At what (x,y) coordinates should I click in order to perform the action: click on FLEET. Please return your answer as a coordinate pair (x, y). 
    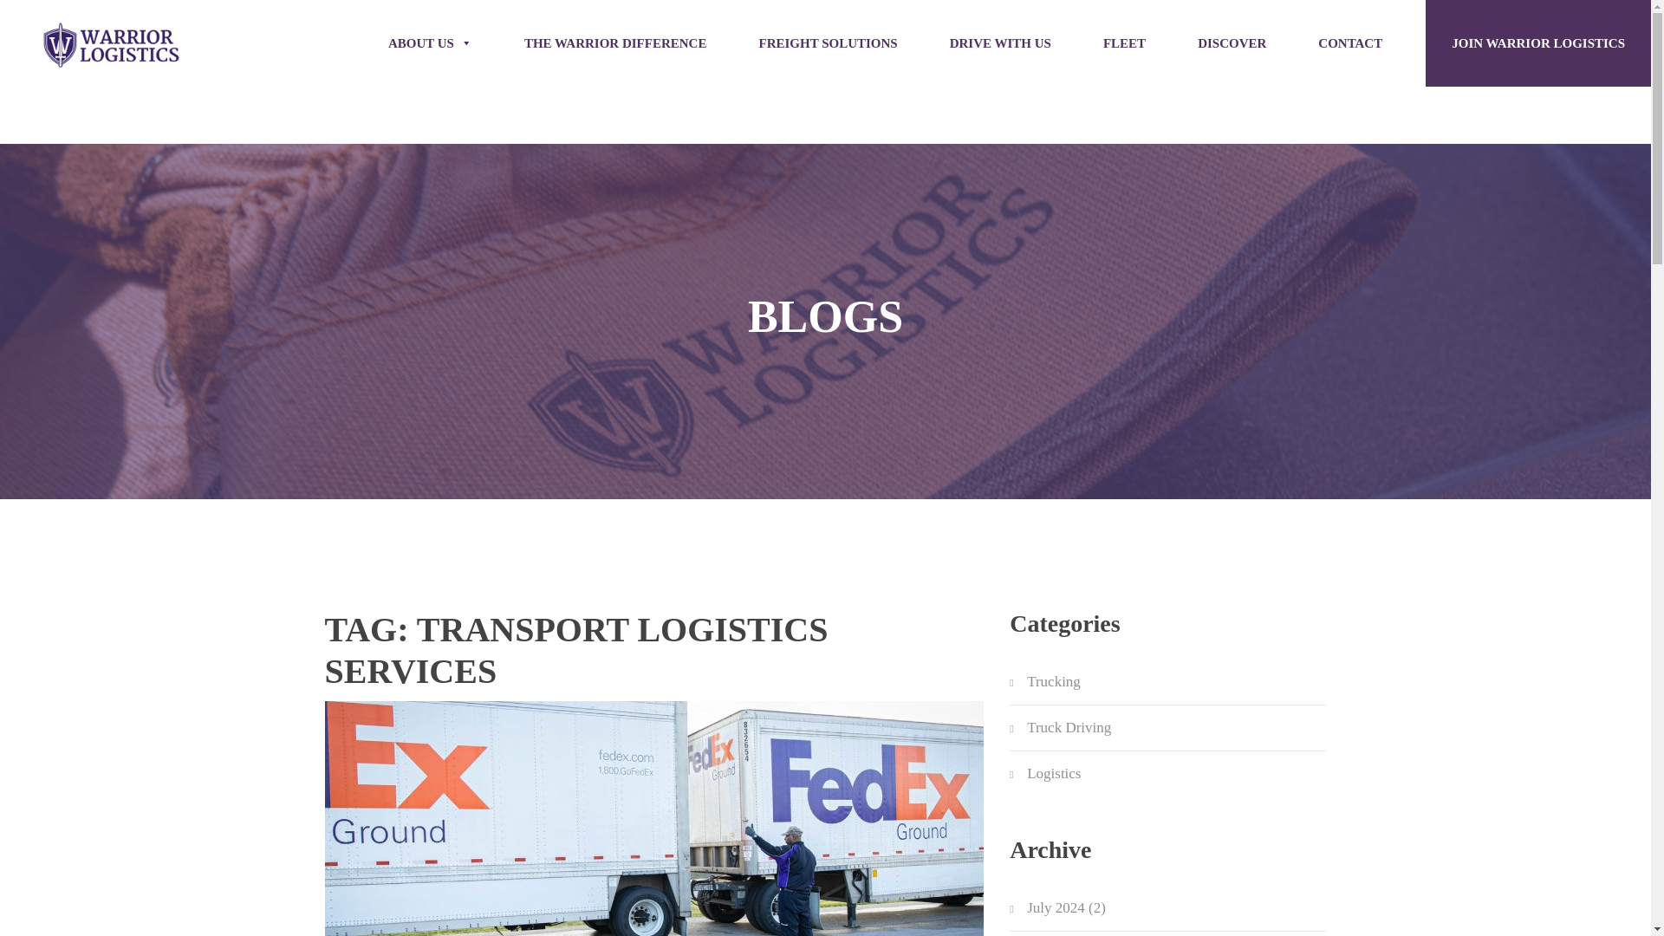
    Looking at the image, I should click on (1125, 43).